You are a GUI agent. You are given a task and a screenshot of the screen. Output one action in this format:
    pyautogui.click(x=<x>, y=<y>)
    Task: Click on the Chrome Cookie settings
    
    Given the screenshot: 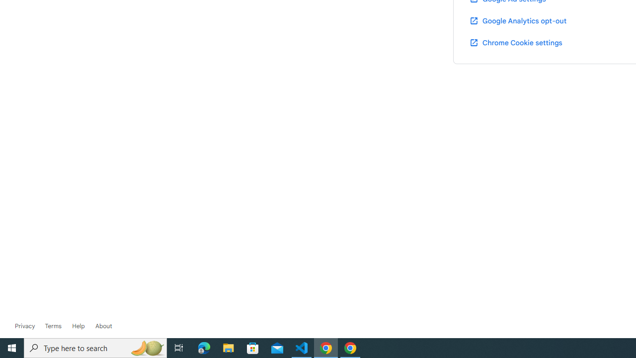 What is the action you would take?
    pyautogui.click(x=516, y=42)
    